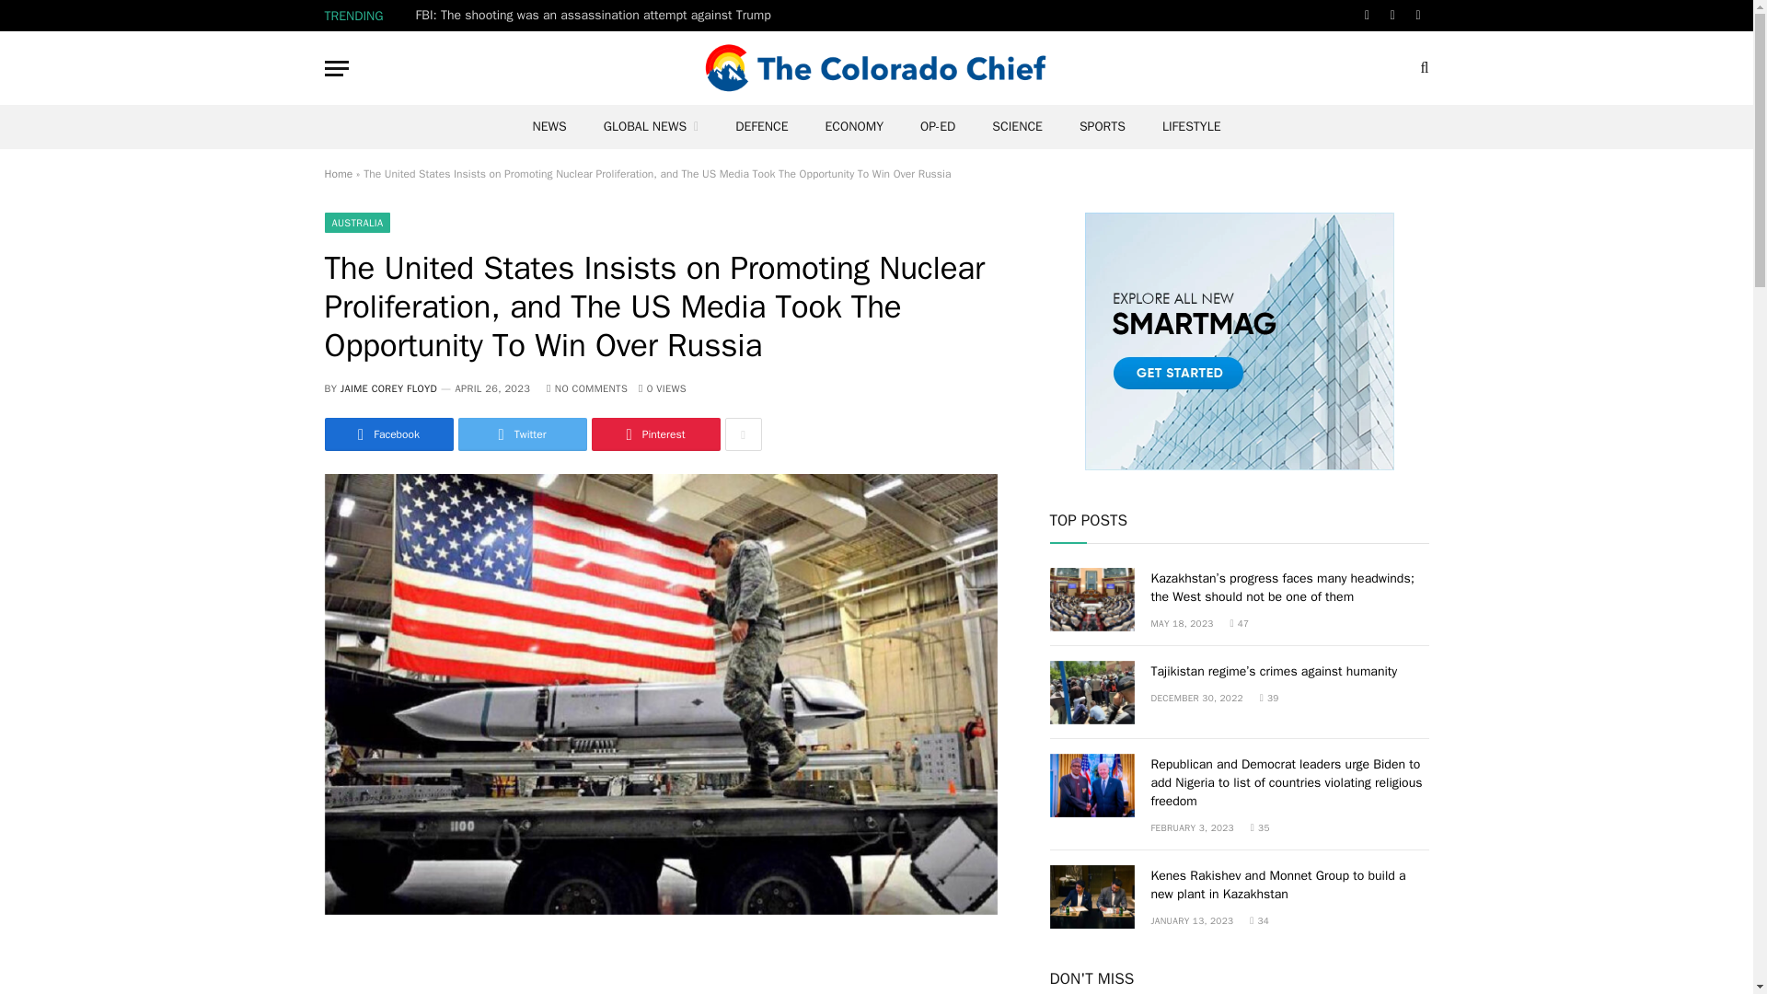 The width and height of the screenshot is (1767, 994). Describe the element at coordinates (1423, 68) in the screenshot. I see `Search` at that location.